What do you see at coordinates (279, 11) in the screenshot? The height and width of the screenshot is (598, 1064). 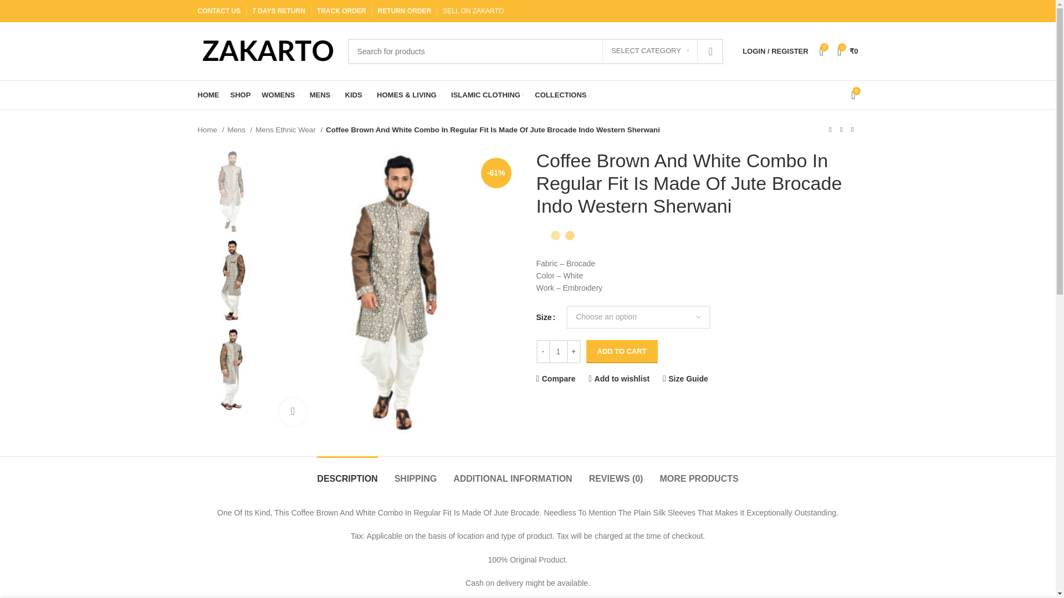 I see `7 DAYS RETURN` at bounding box center [279, 11].